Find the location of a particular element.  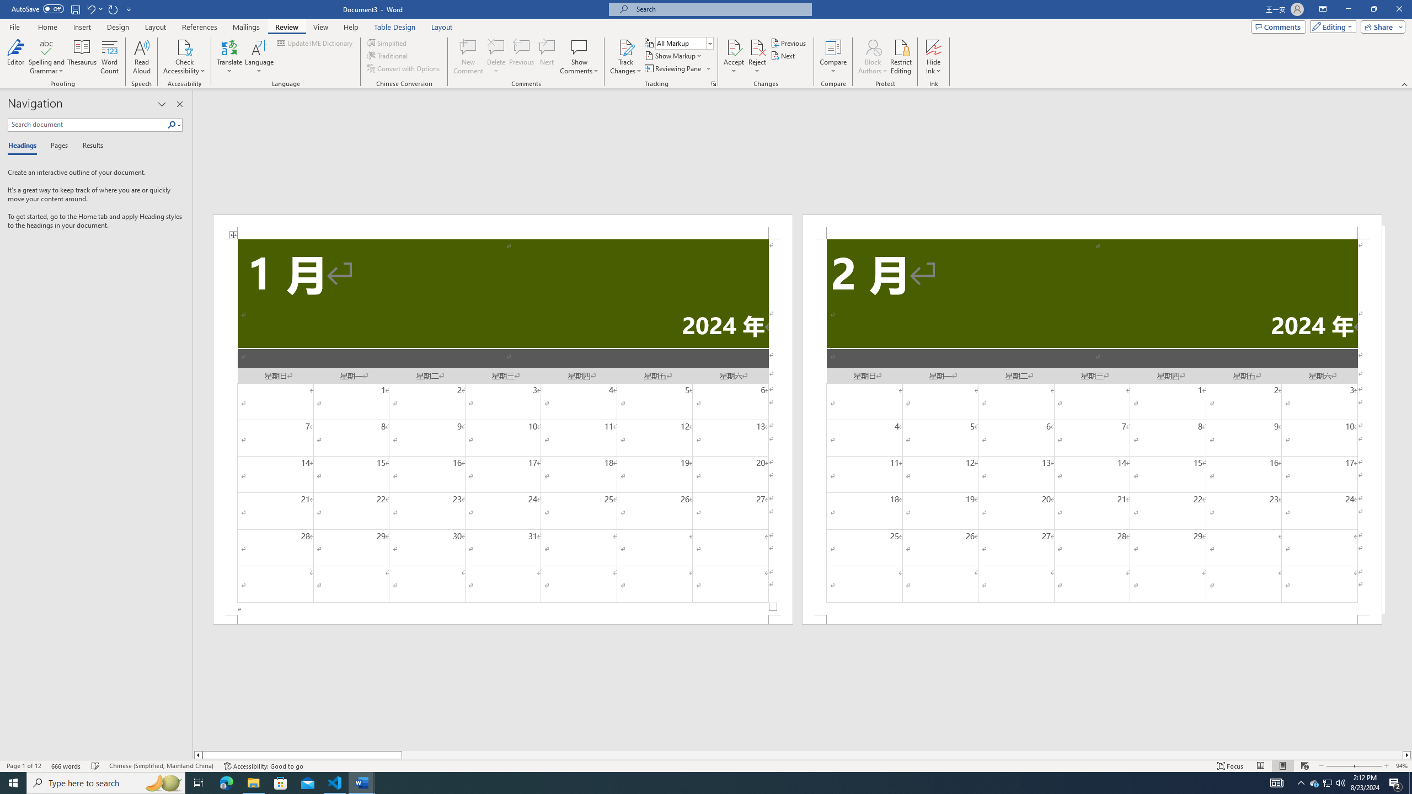

Language is located at coordinates (259, 57).